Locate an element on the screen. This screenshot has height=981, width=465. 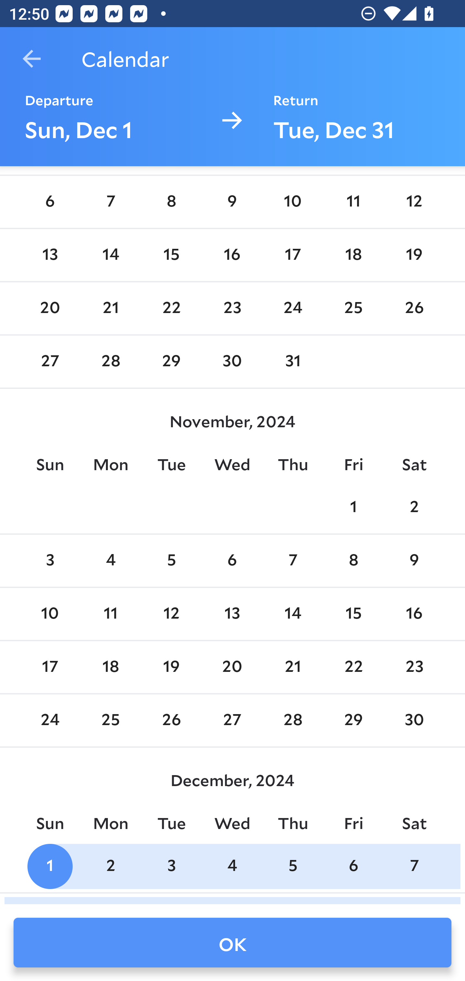
15 is located at coordinates (353, 614).